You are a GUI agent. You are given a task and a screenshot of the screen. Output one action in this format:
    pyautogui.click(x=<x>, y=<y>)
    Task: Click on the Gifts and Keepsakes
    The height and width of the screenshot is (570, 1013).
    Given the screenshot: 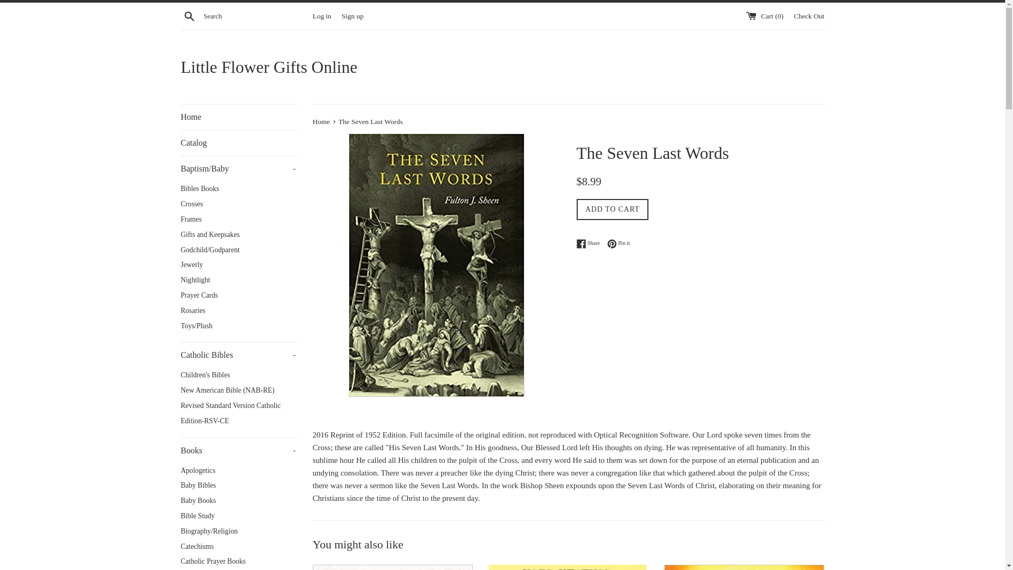 What is the action you would take?
    pyautogui.click(x=238, y=204)
    